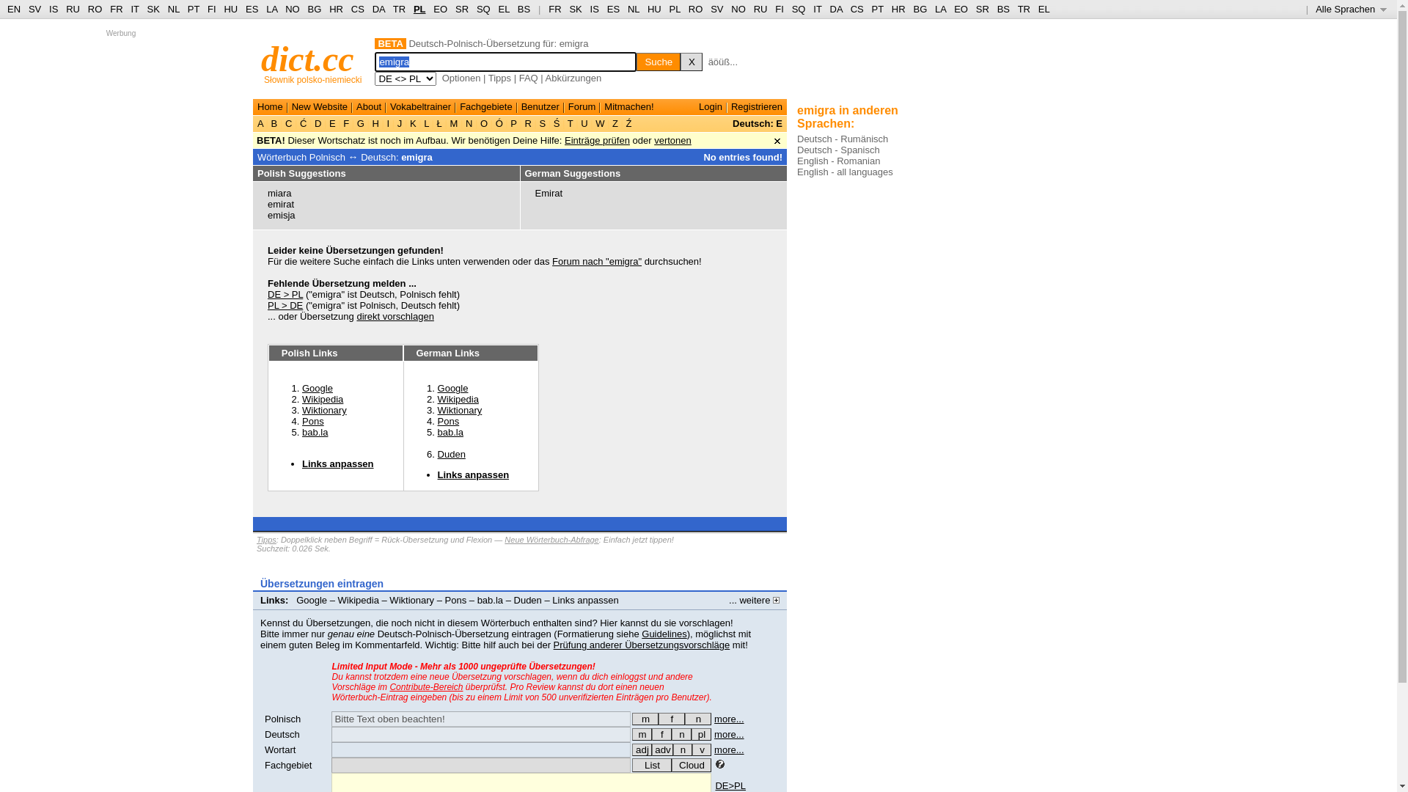 The width and height of the screenshot is (1408, 792). I want to click on SQ, so click(799, 9).